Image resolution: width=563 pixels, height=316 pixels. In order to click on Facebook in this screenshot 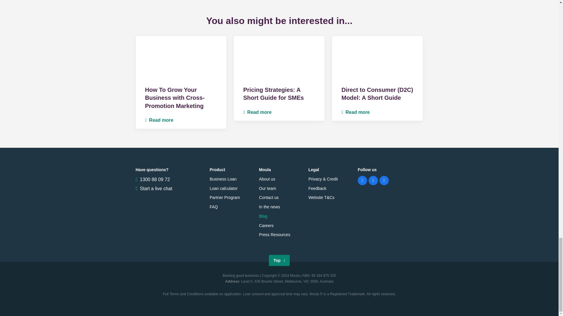, I will do `click(362, 180)`.